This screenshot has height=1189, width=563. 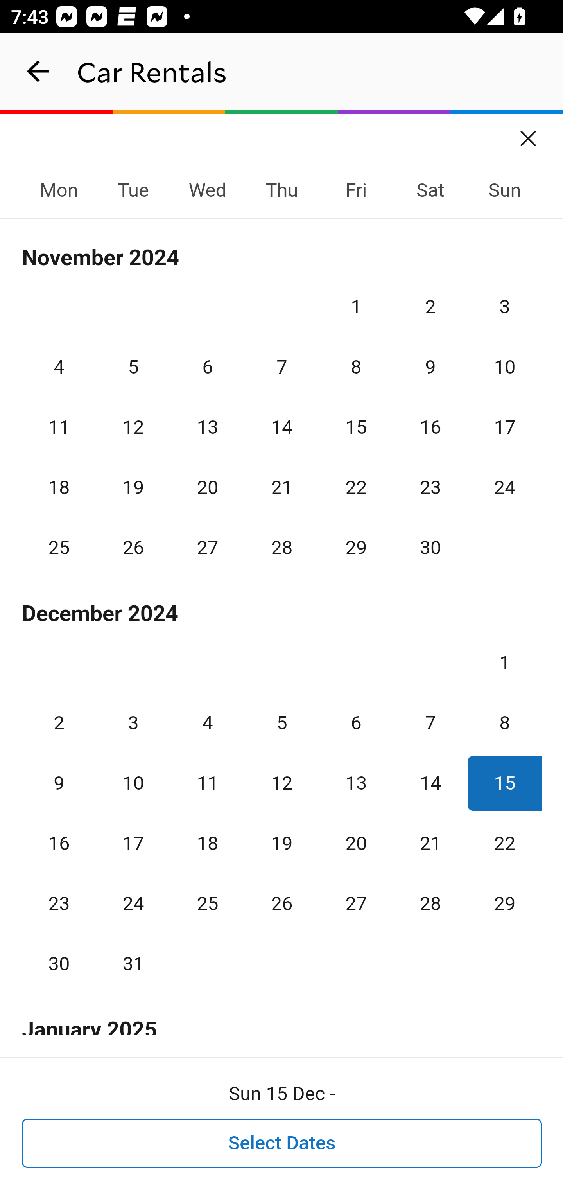 I want to click on 19 November 2024, so click(x=133, y=487).